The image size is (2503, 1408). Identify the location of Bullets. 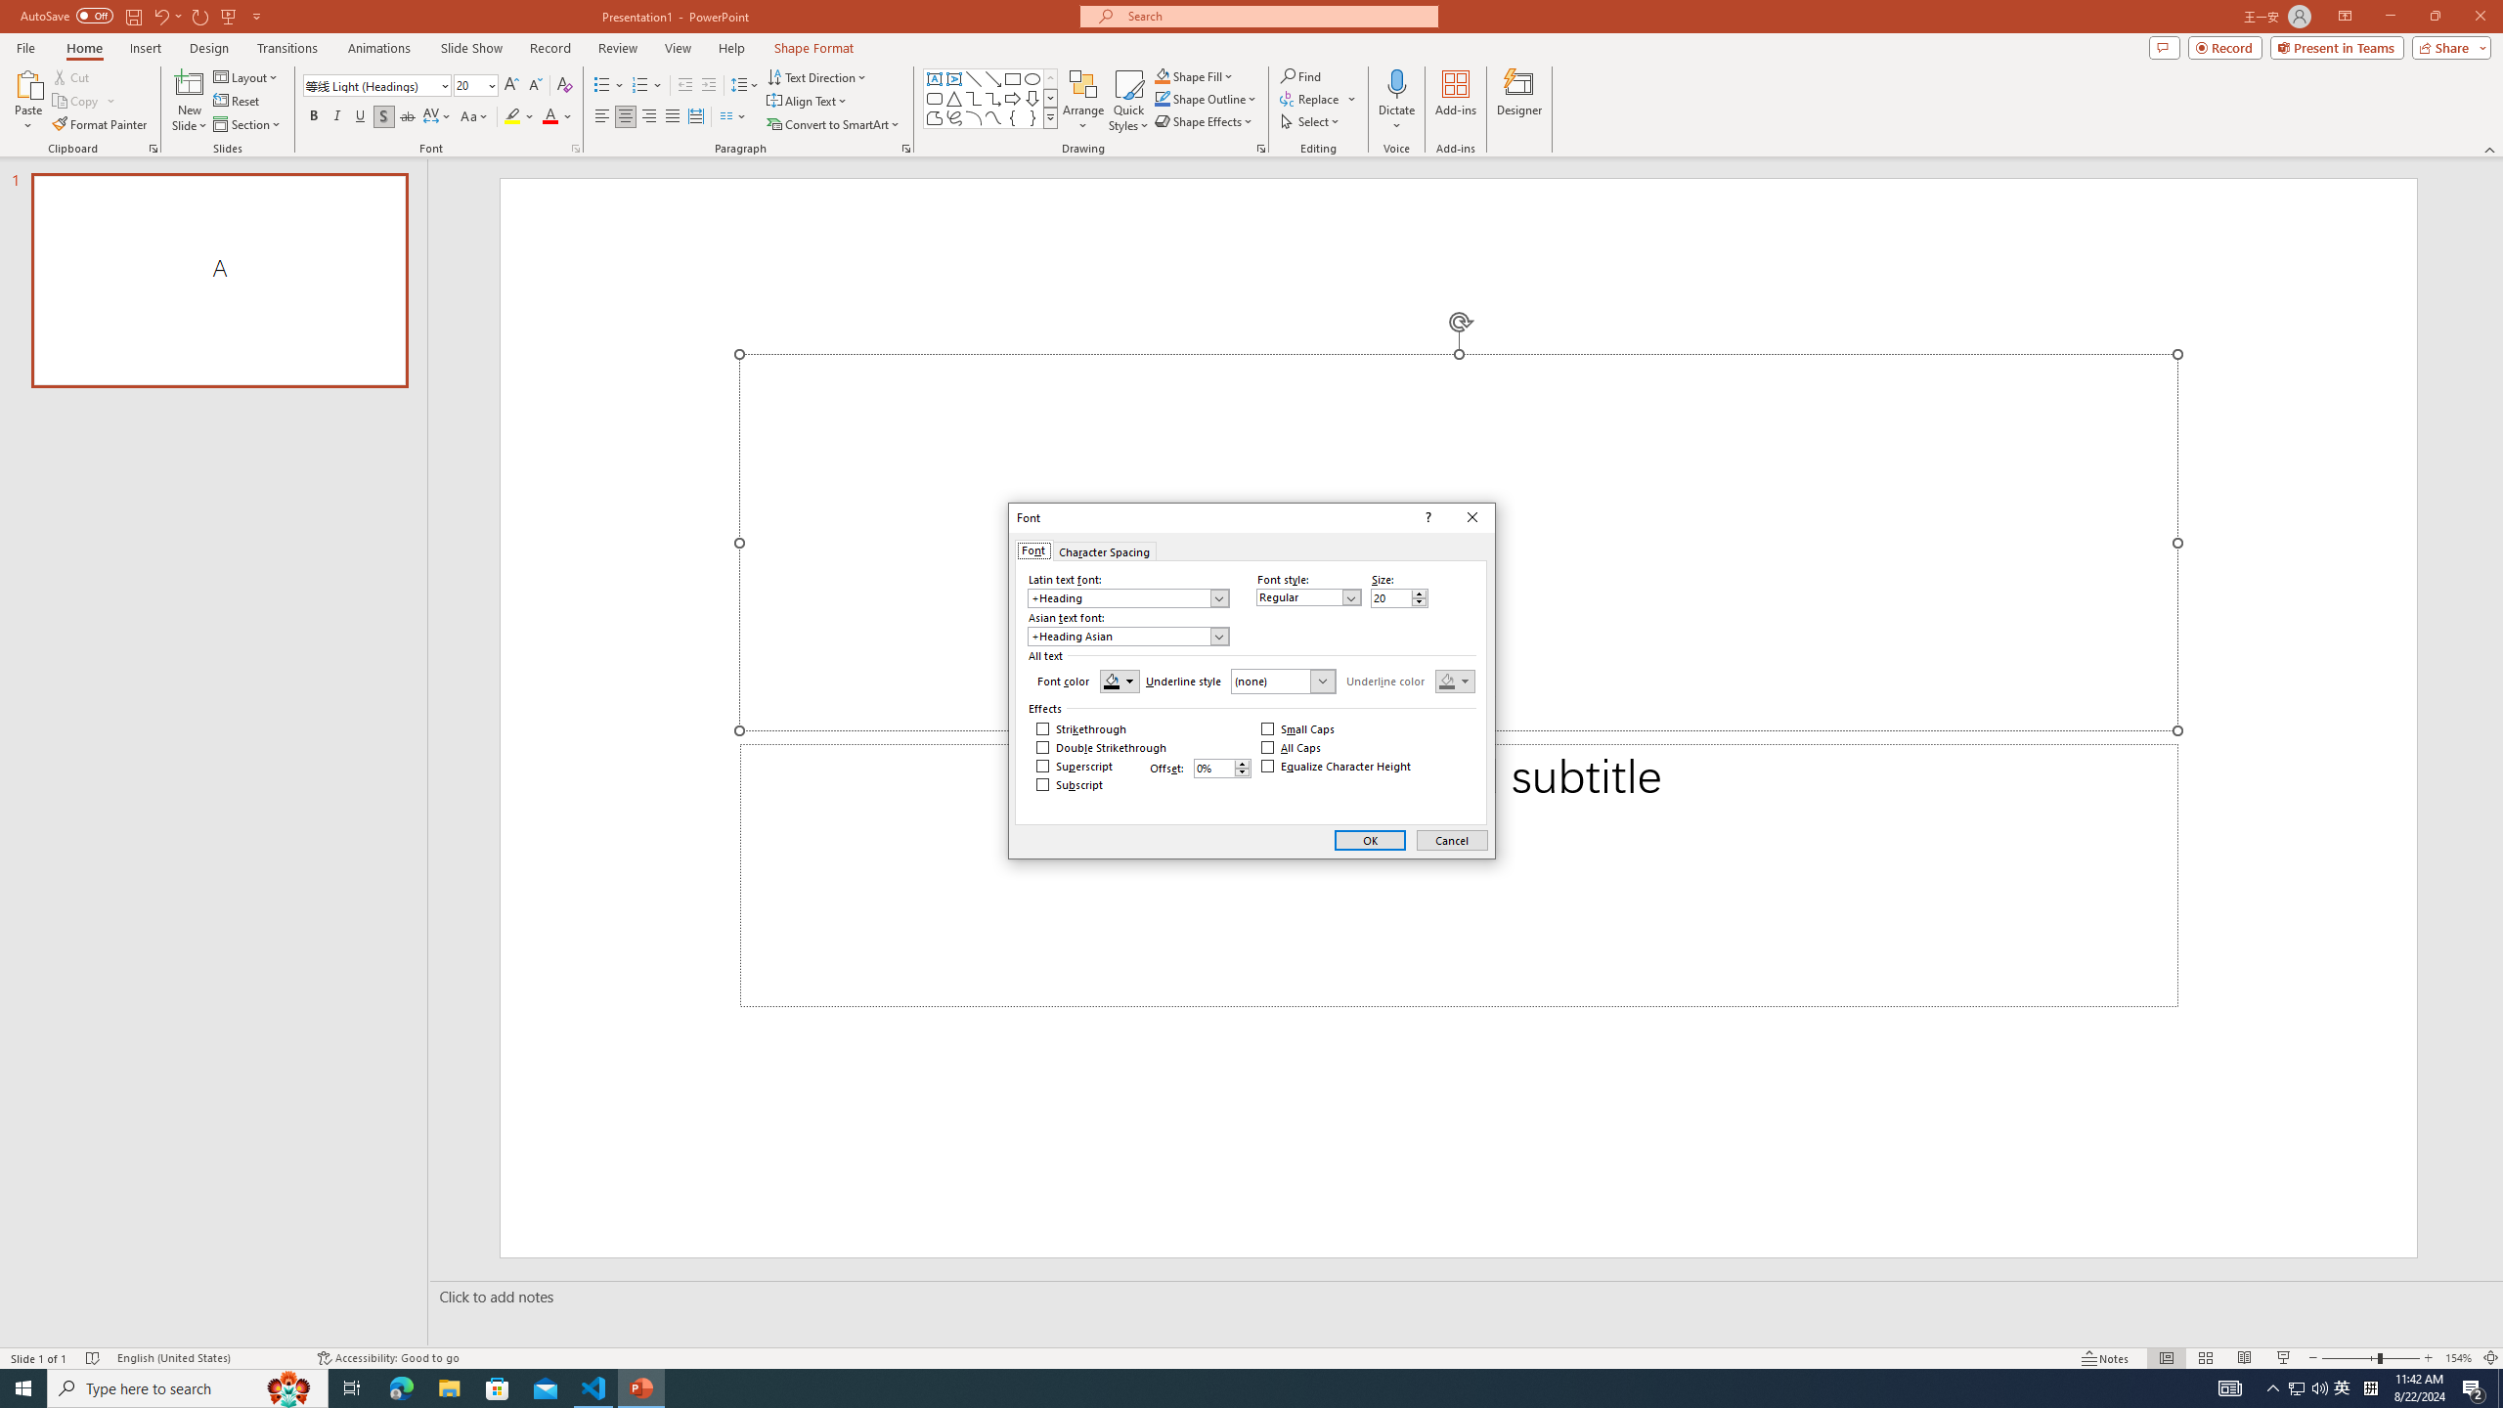
(602, 86).